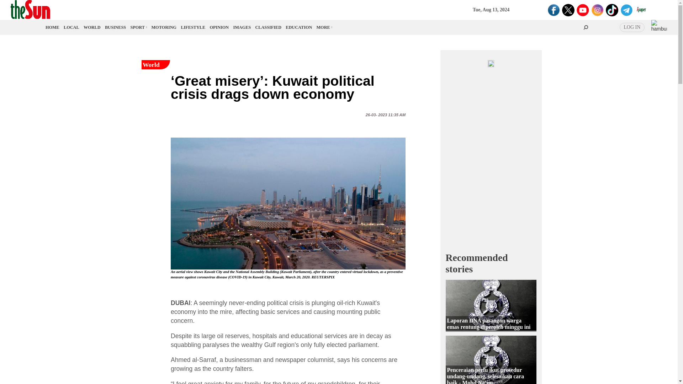 The width and height of the screenshot is (683, 384). I want to click on MORE, so click(324, 27).